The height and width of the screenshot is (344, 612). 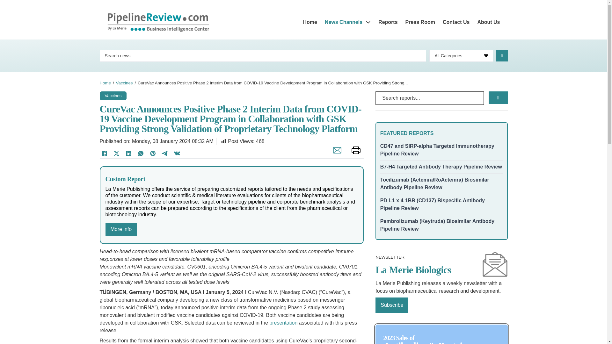 What do you see at coordinates (283, 323) in the screenshot?
I see `presentation` at bounding box center [283, 323].